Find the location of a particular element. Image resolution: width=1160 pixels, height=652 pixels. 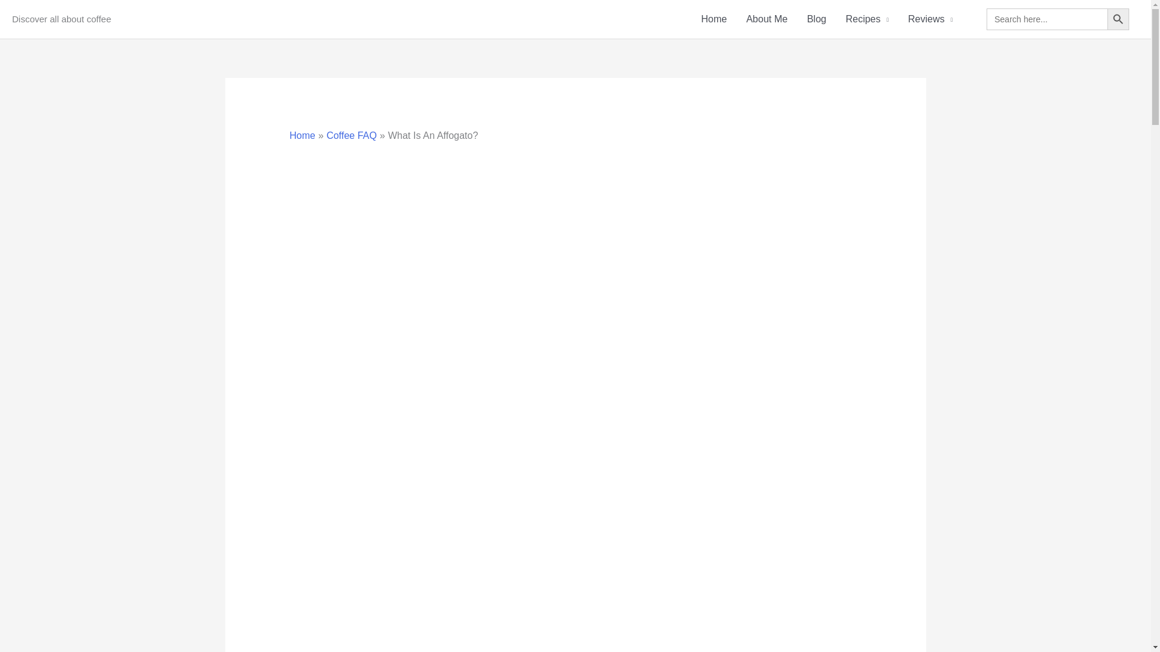

Home is located at coordinates (714, 19).